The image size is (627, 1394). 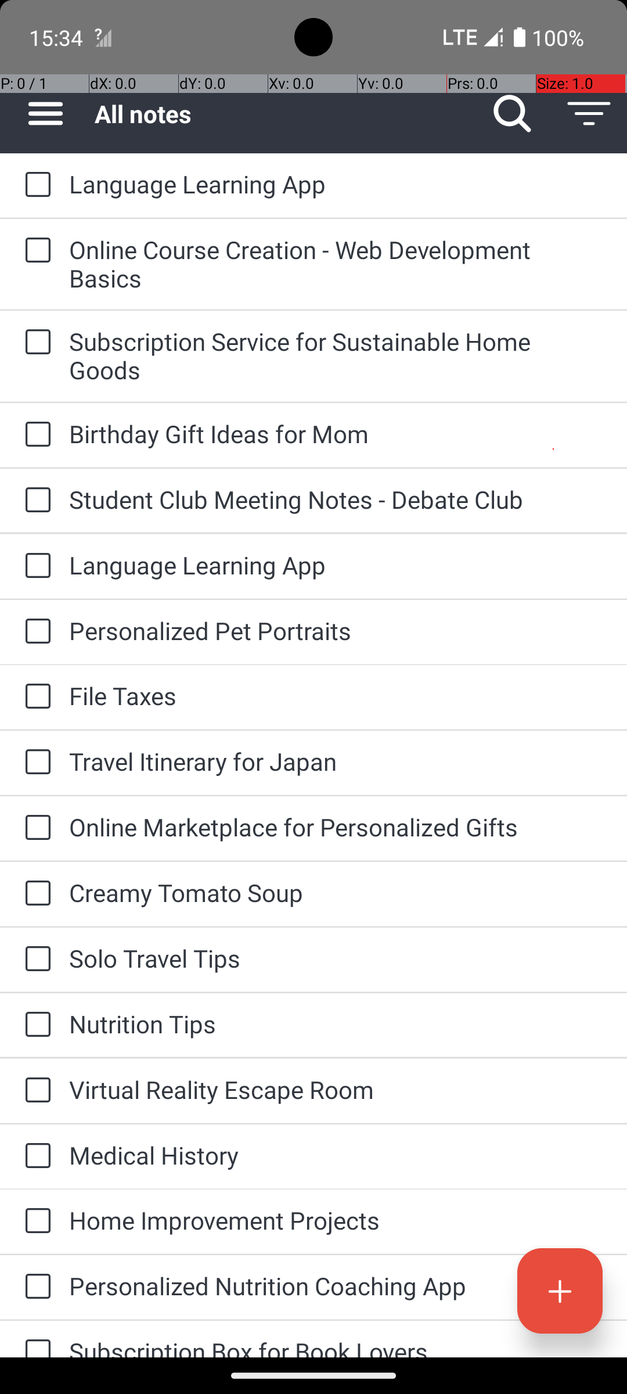 I want to click on Subscription Box for Book Lovers, so click(x=337, y=1346).